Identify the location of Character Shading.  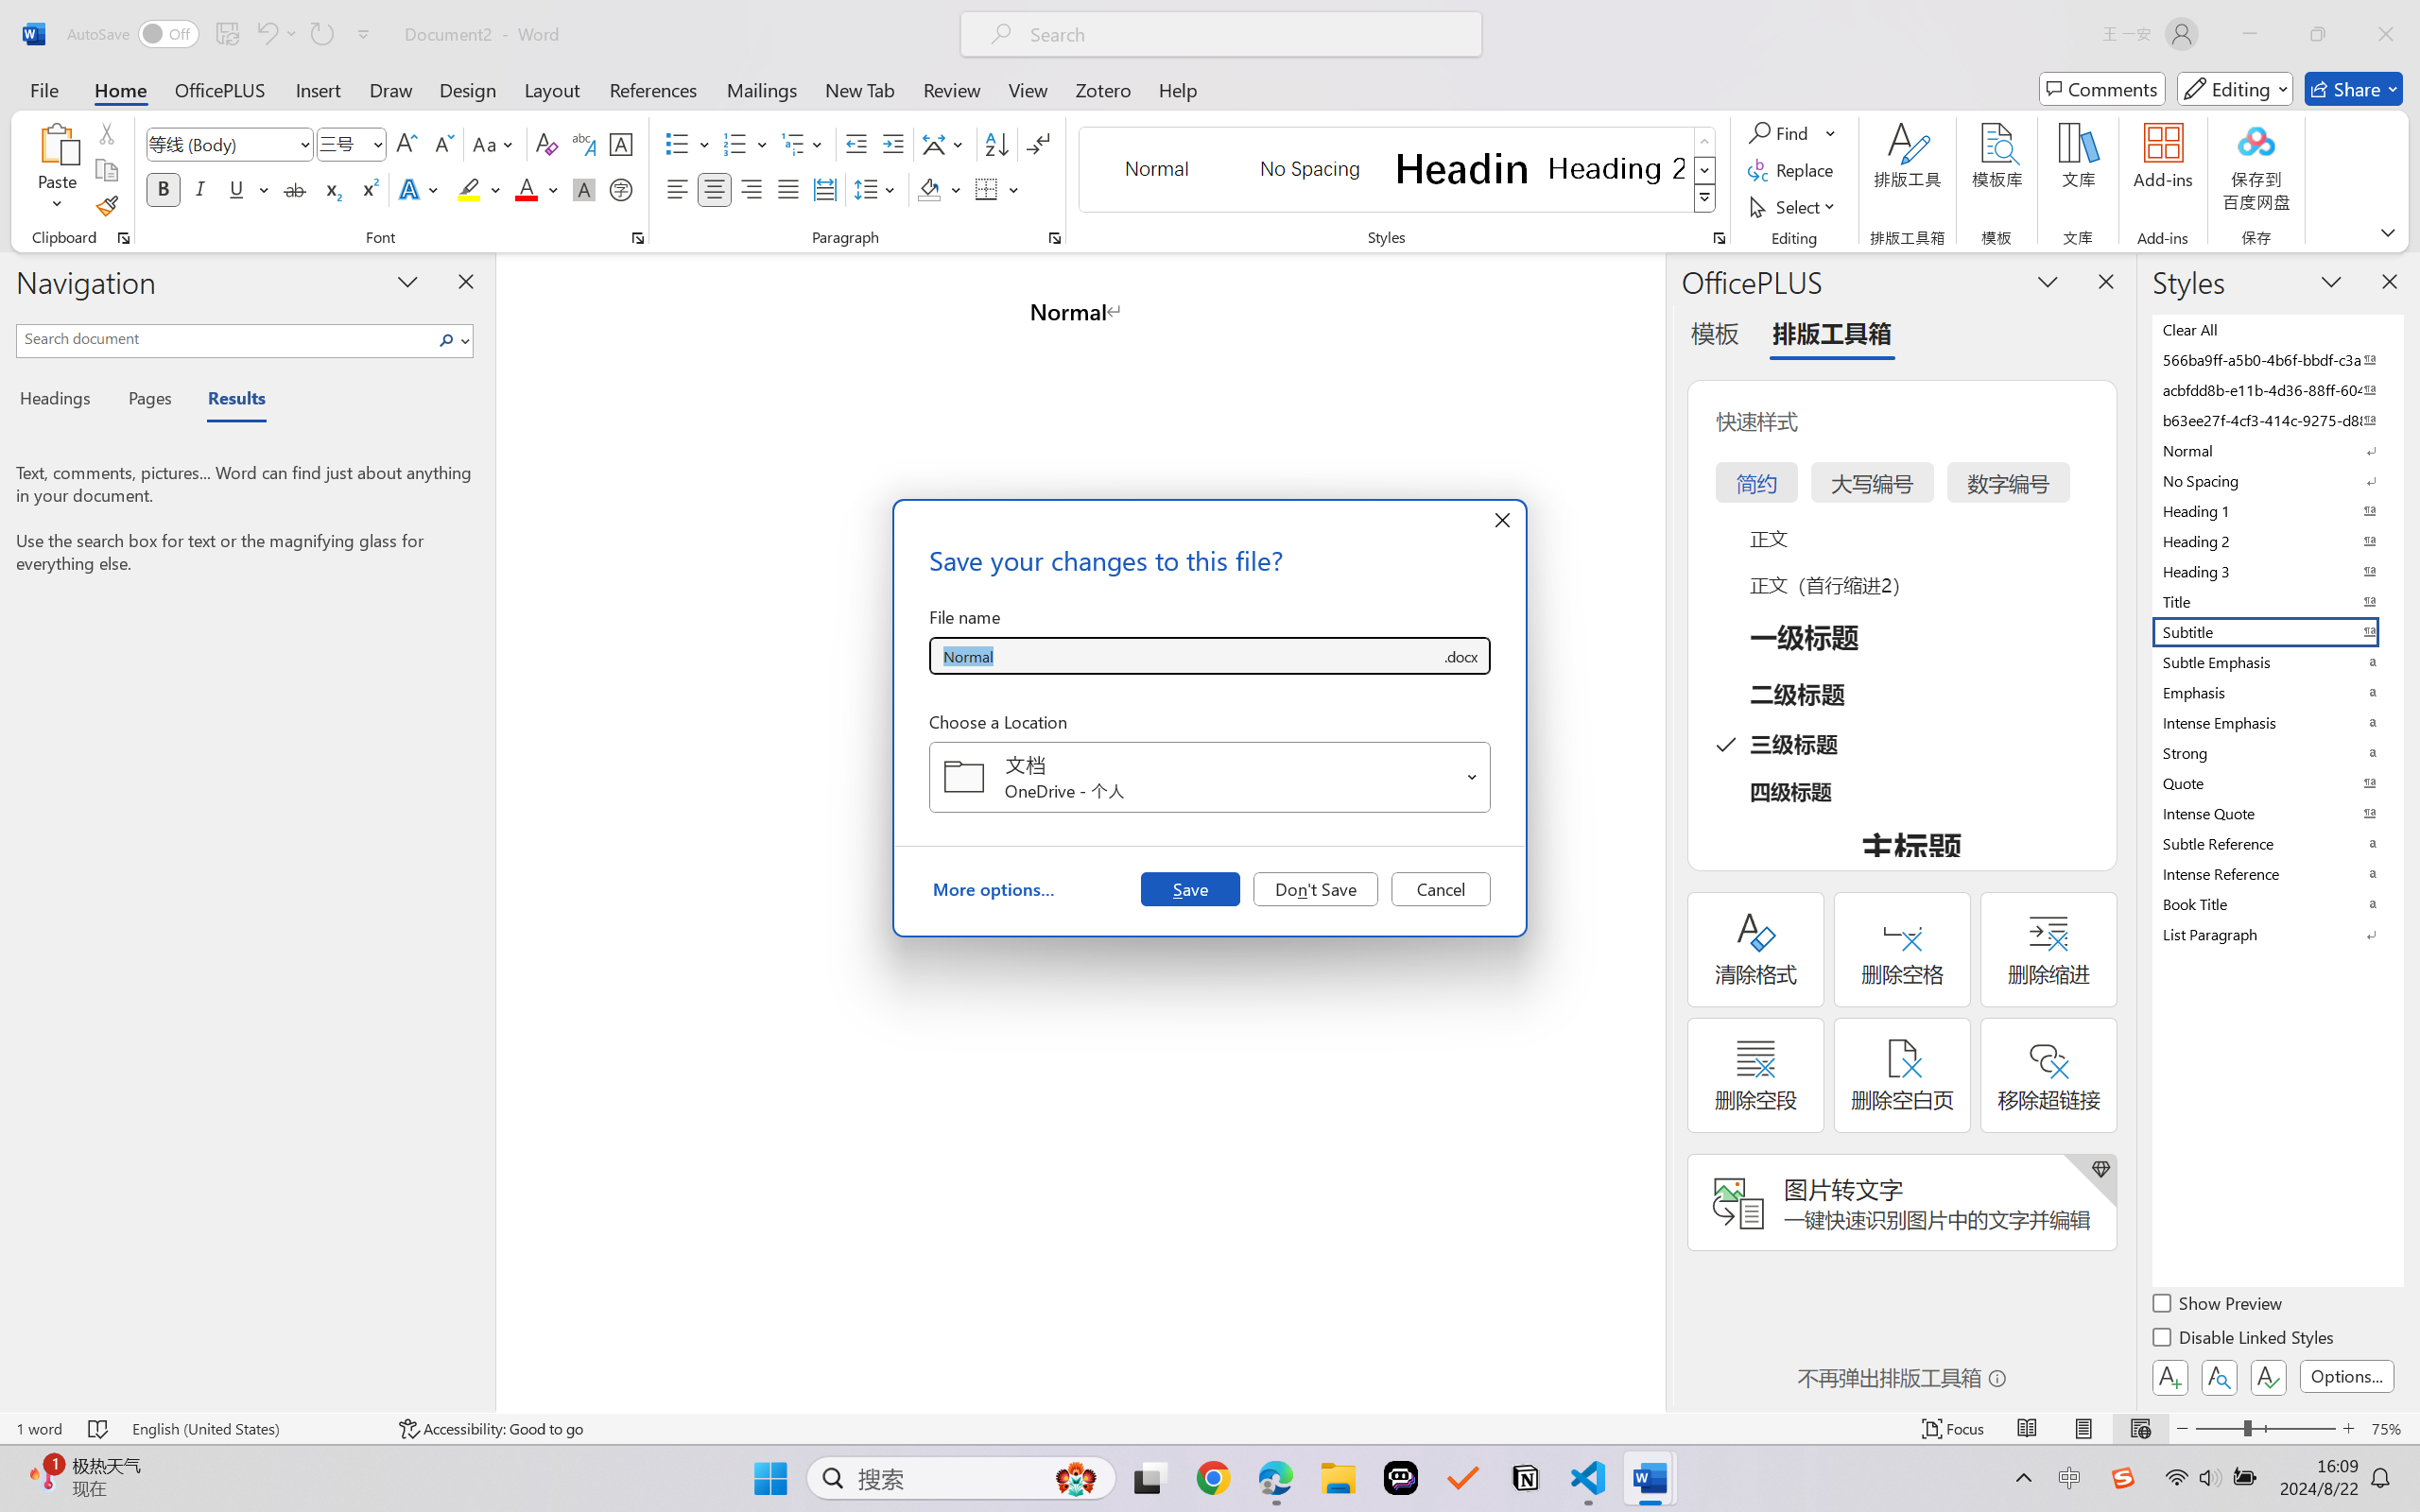
(582, 189).